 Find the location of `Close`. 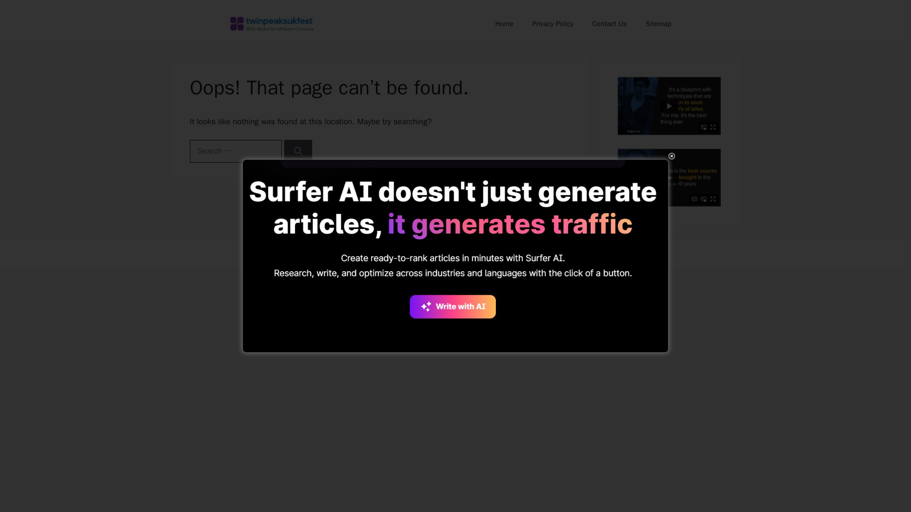

Close is located at coordinates (671, 155).